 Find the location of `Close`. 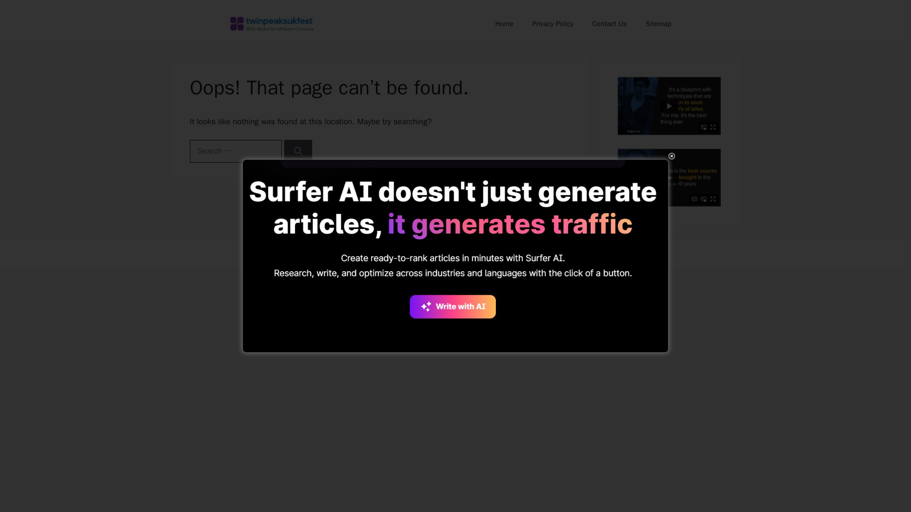

Close is located at coordinates (671, 155).